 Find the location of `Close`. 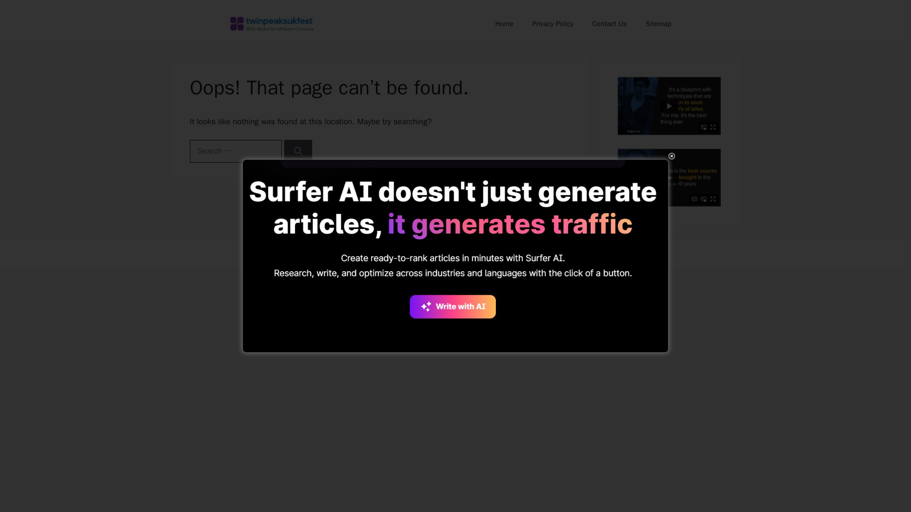

Close is located at coordinates (671, 155).